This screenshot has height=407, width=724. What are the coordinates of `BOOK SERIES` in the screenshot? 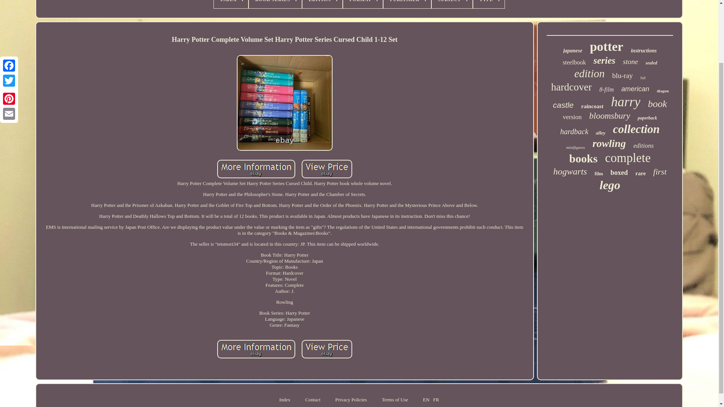 It's located at (275, 4).